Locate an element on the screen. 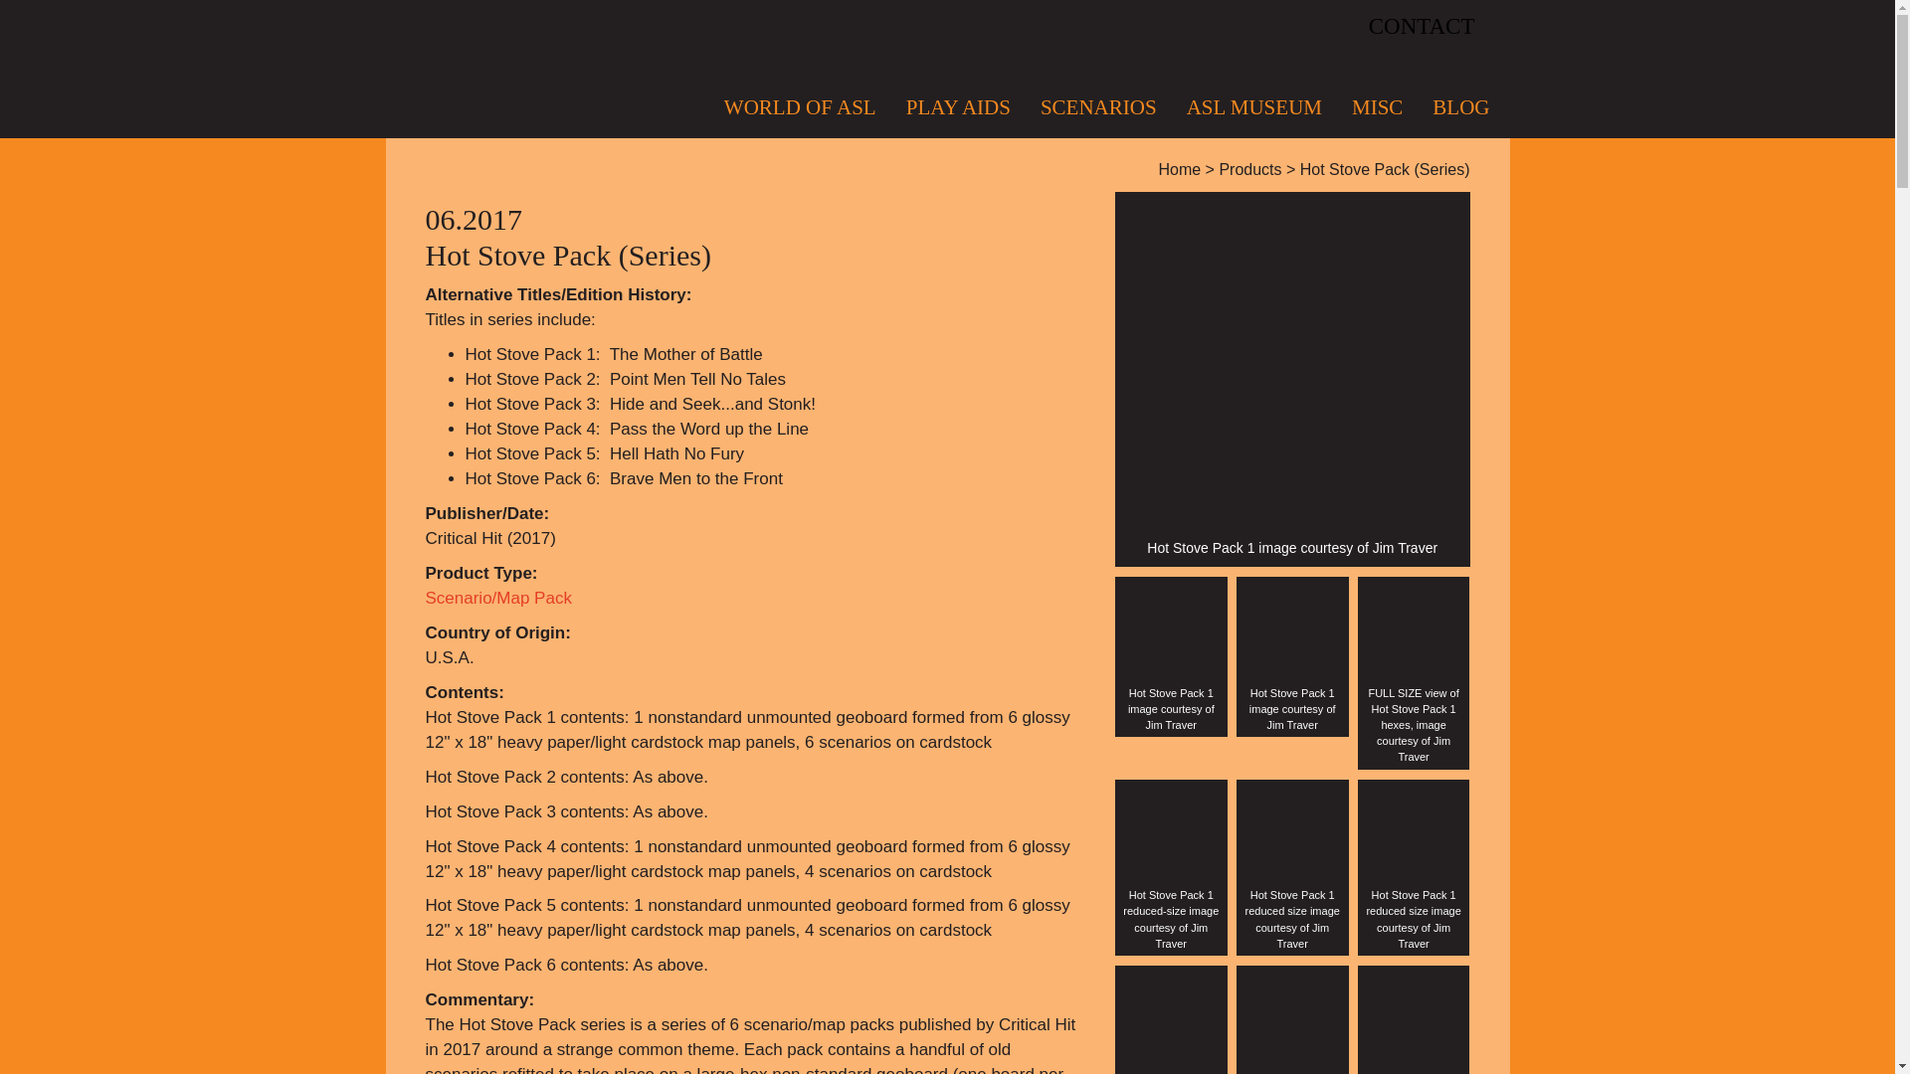 The width and height of the screenshot is (1910, 1074). Home is located at coordinates (1179, 169).